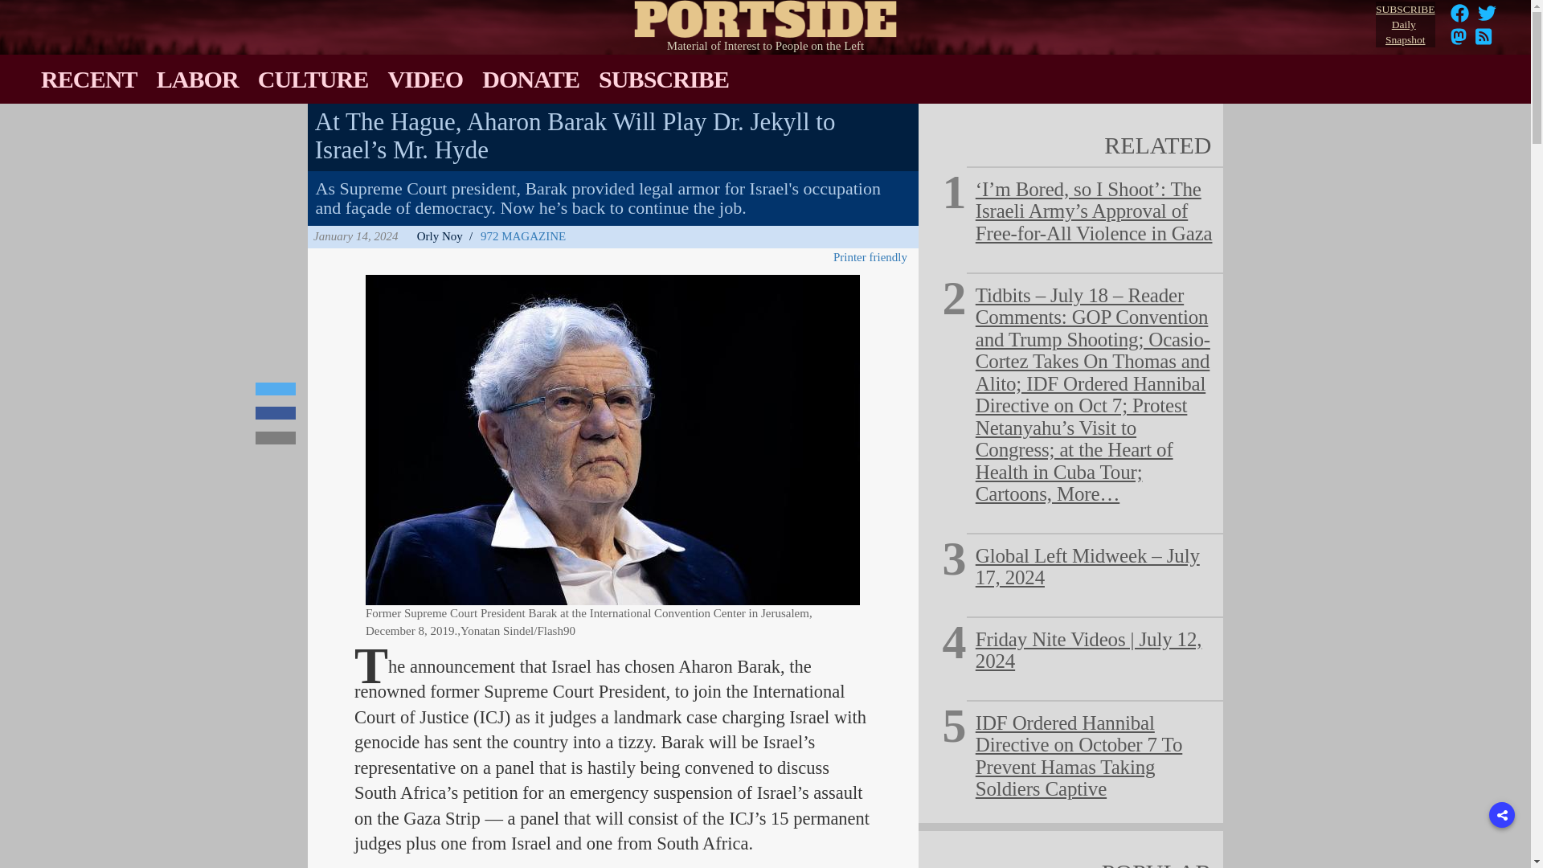 This screenshot has width=1543, height=868. Describe the element at coordinates (530, 79) in the screenshot. I see `DONATE` at that location.